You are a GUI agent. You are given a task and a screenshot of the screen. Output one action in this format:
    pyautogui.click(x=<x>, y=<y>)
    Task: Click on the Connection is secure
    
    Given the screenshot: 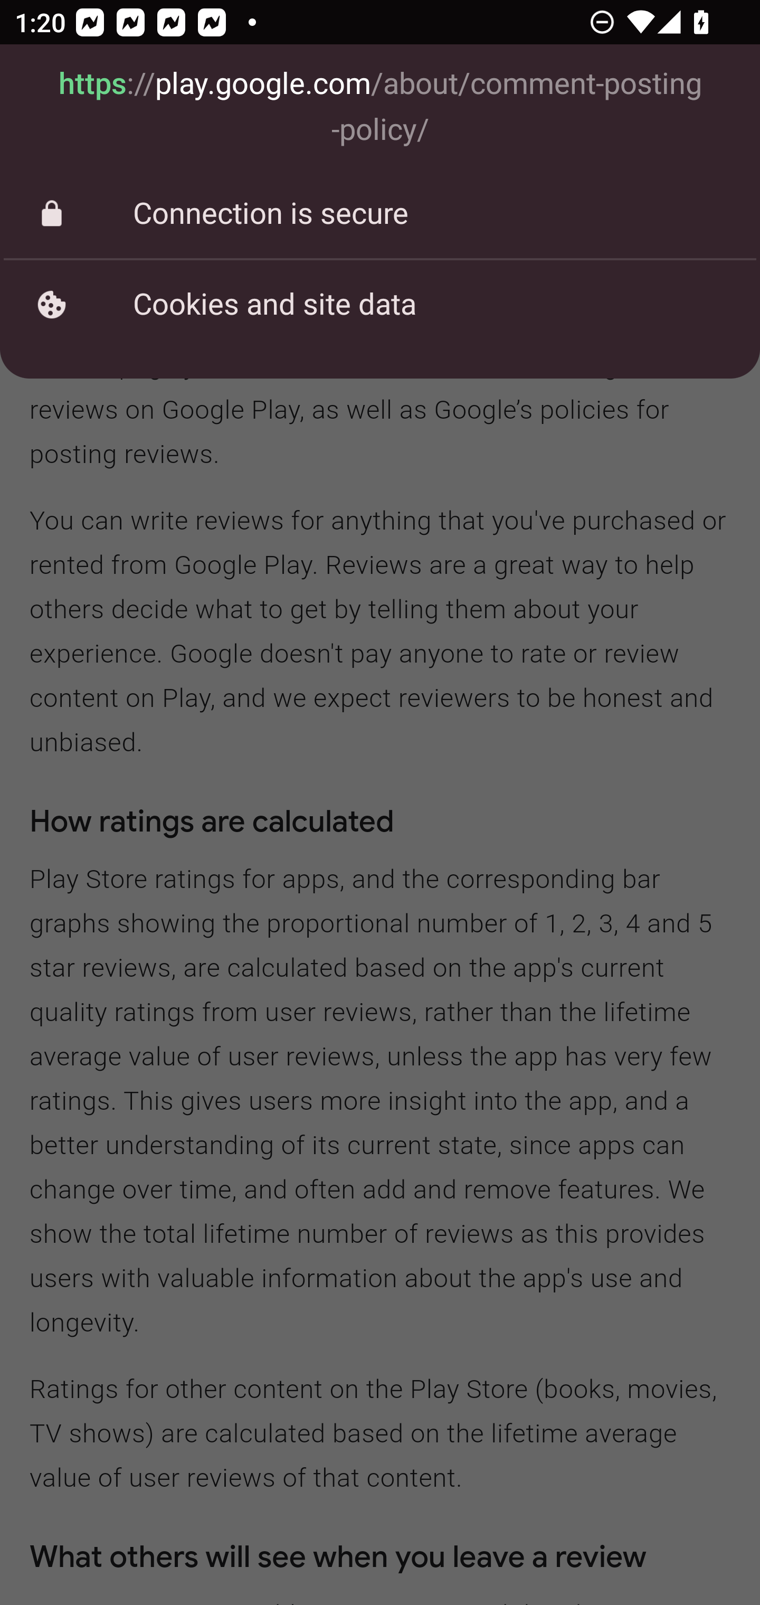 What is the action you would take?
    pyautogui.click(x=380, y=214)
    